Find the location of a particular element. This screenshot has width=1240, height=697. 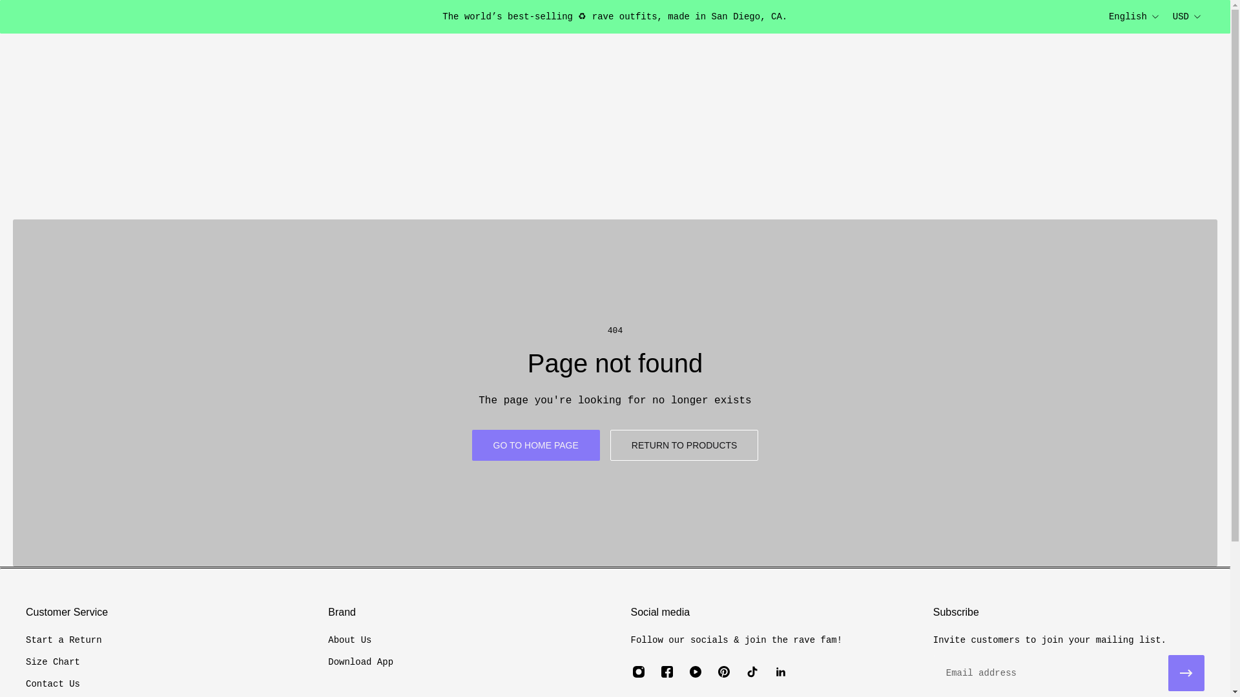

Contact Us is located at coordinates (63, 684).